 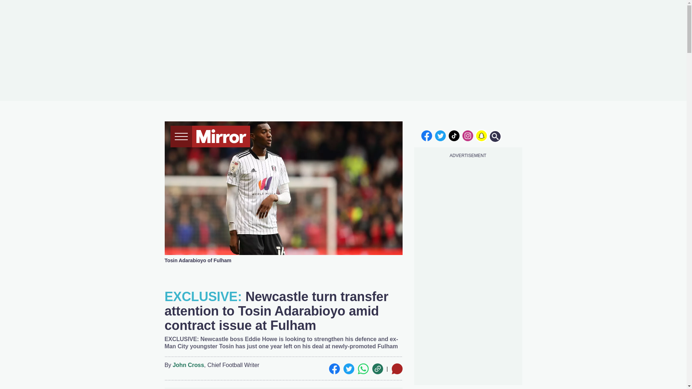 What do you see at coordinates (426, 135) in the screenshot?
I see `facebook` at bounding box center [426, 135].